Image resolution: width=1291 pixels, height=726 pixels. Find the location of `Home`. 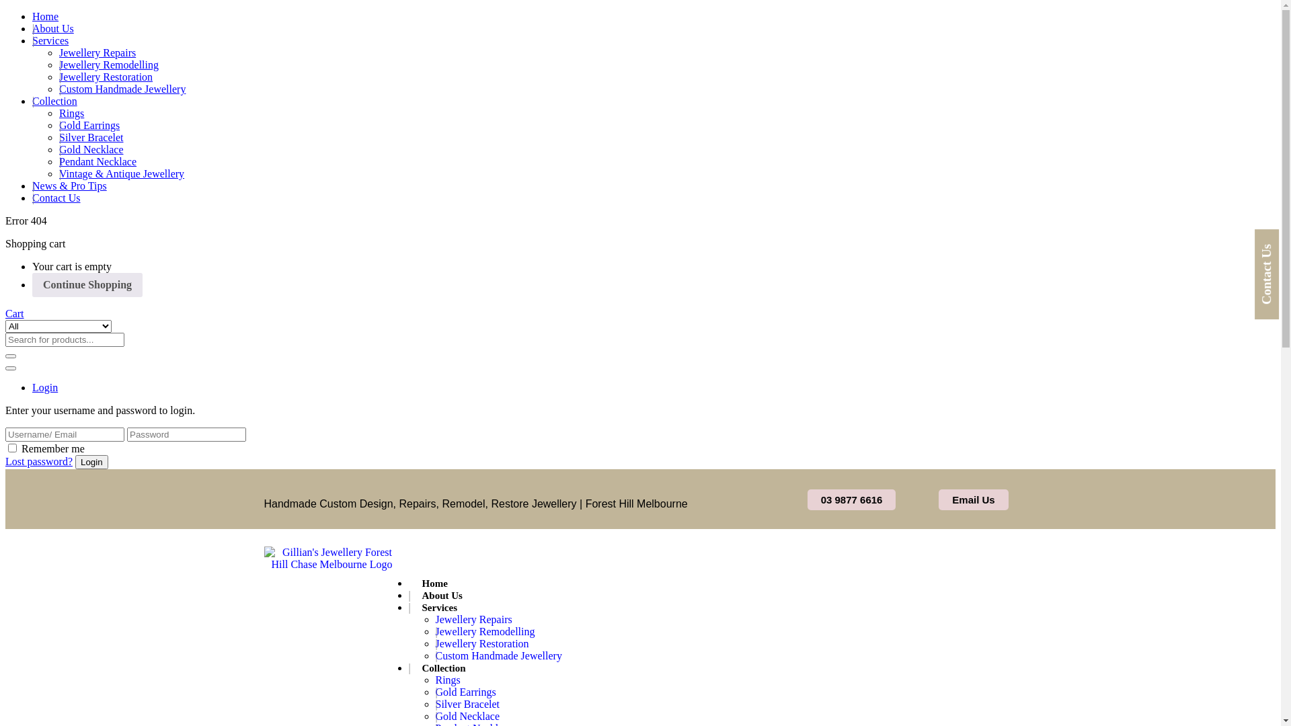

Home is located at coordinates (46, 16).